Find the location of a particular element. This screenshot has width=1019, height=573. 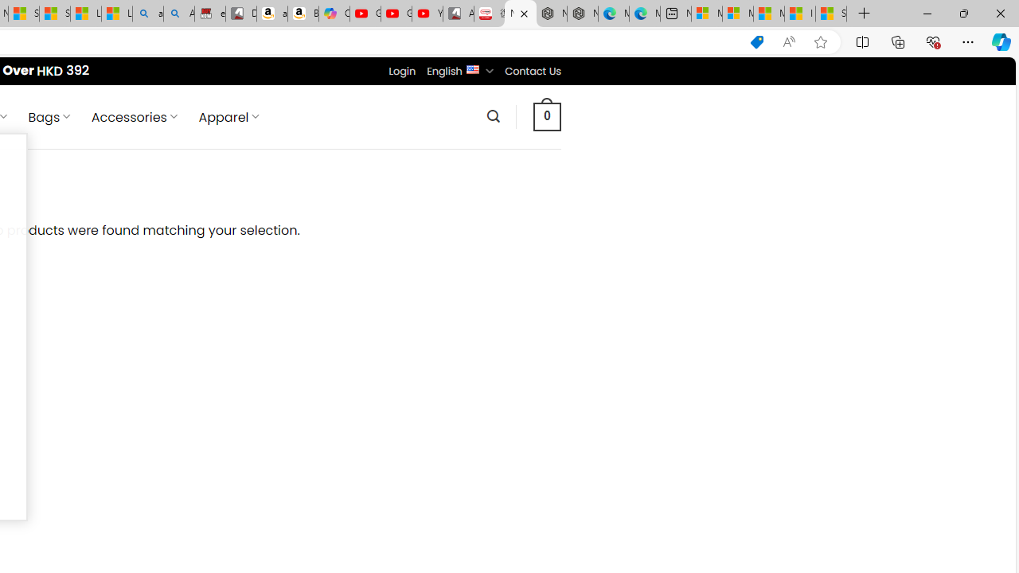

Amazon Echo Dot PNG - Search Images is located at coordinates (179, 14).